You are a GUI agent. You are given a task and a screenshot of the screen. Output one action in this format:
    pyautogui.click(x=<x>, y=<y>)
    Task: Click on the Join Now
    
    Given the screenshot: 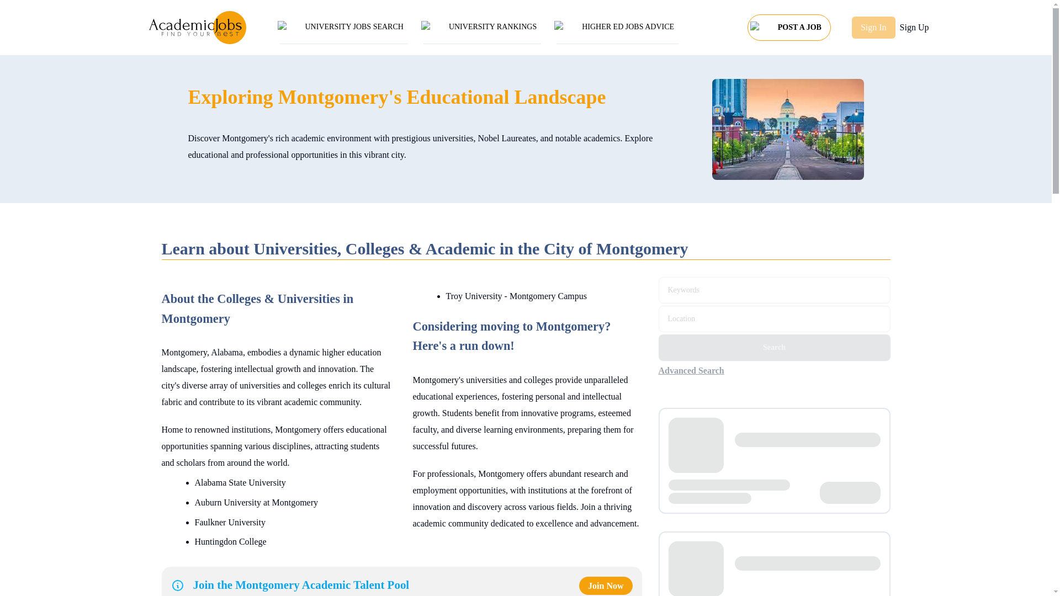 What is the action you would take?
    pyautogui.click(x=605, y=586)
    